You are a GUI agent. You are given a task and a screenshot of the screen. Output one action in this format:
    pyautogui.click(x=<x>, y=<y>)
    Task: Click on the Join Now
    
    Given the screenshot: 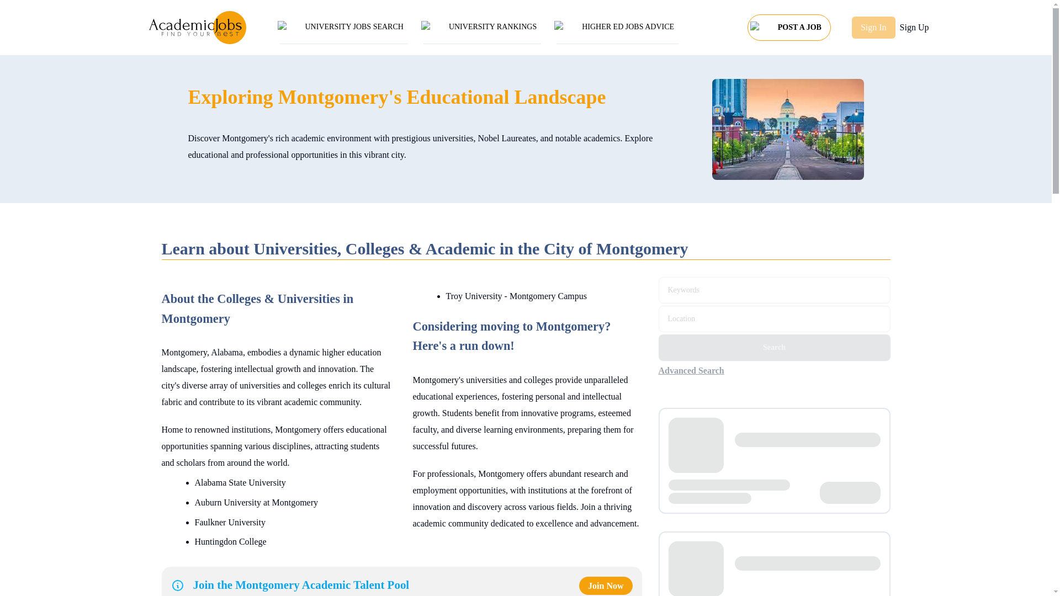 What is the action you would take?
    pyautogui.click(x=605, y=586)
    